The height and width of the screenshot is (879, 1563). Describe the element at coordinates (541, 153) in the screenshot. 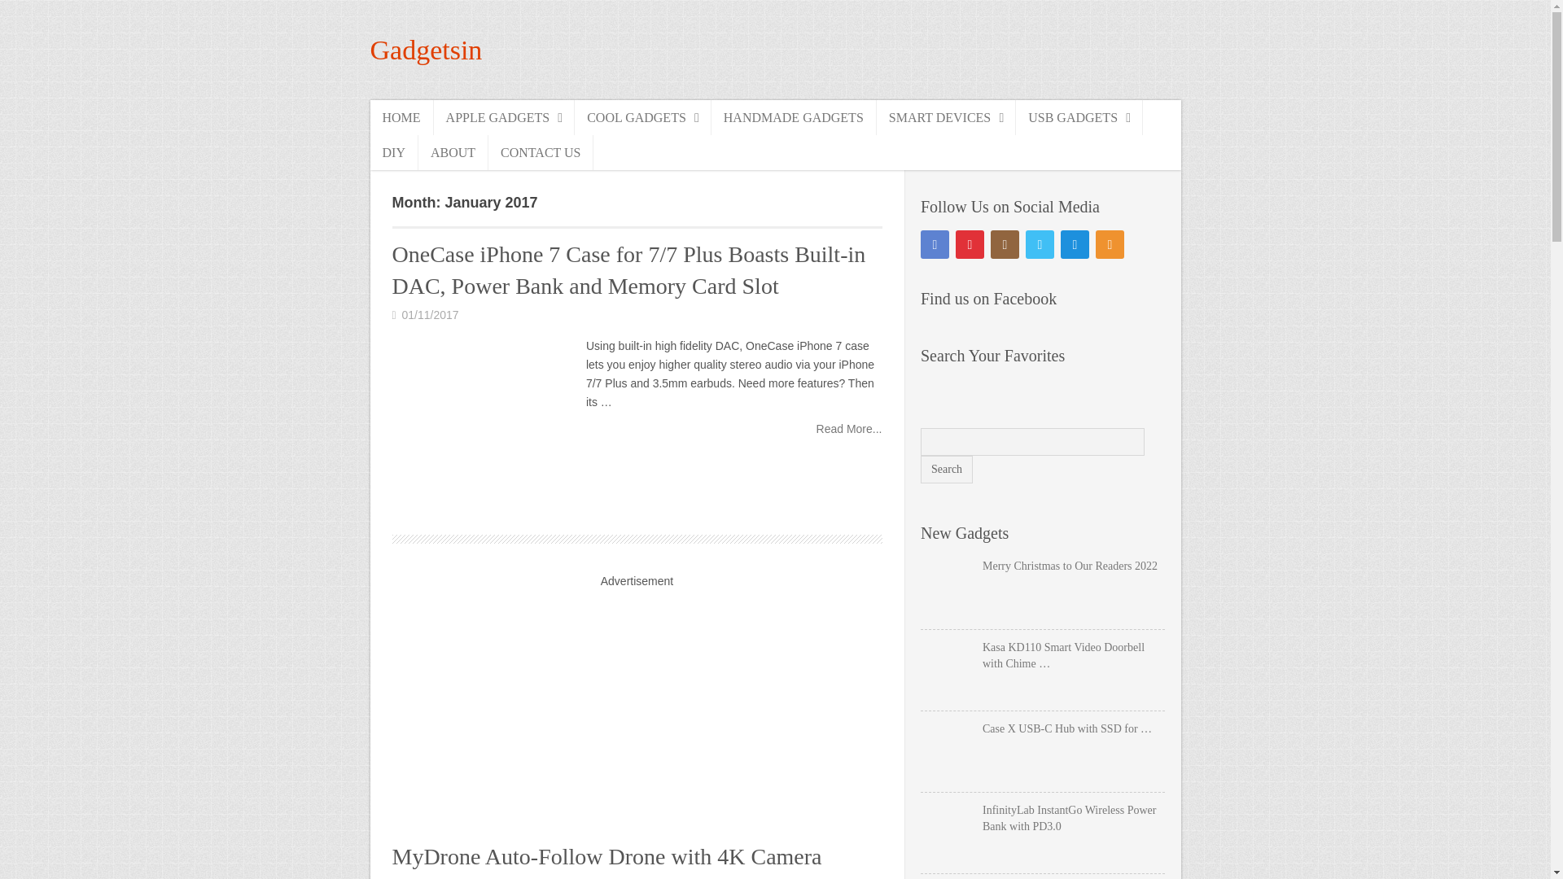

I see `CONTACT US` at that location.